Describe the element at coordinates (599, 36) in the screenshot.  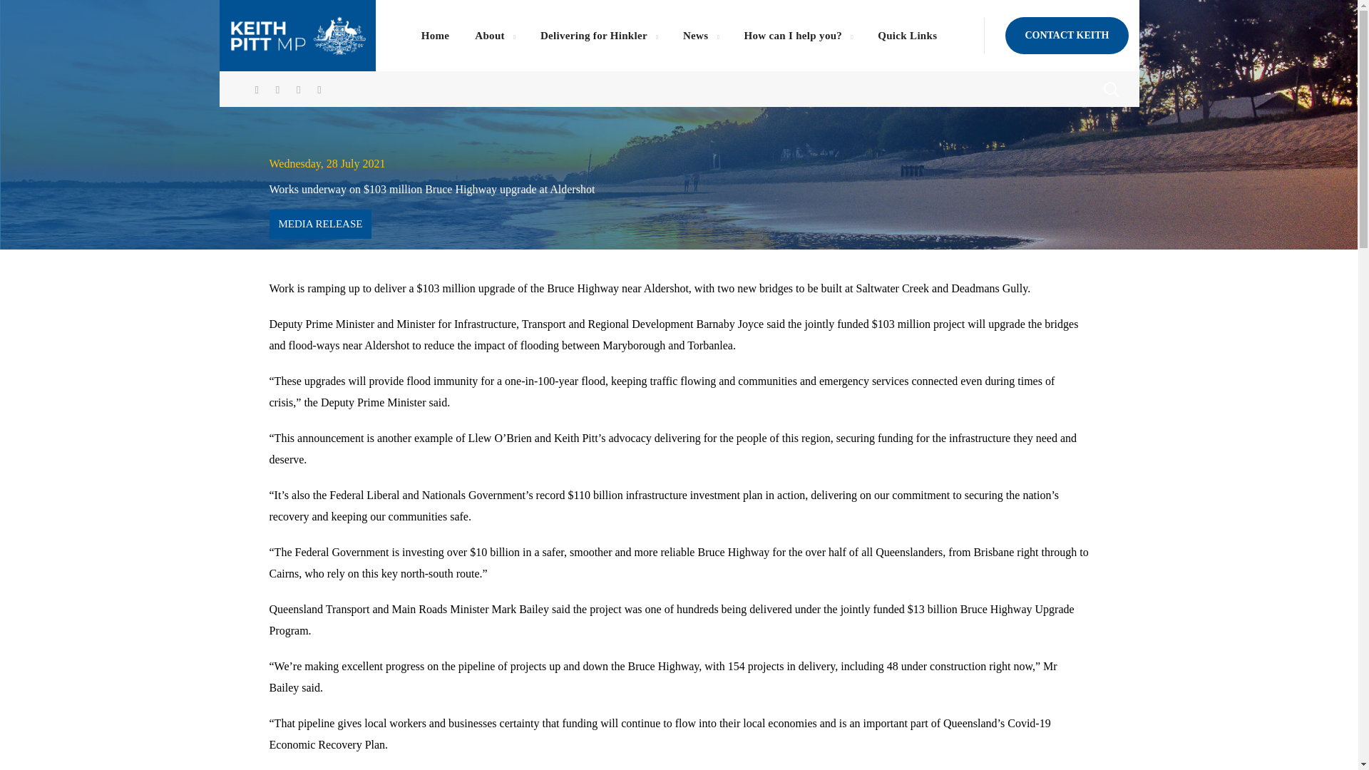
I see `Delivering for Hinkler` at that location.